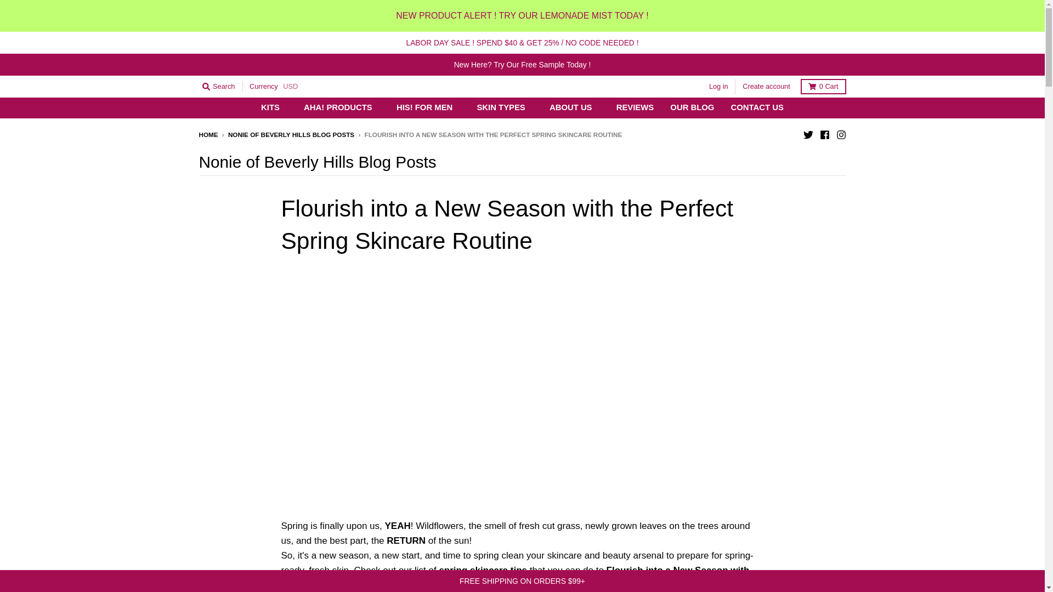 Image resolution: width=1053 pixels, height=592 pixels. Describe the element at coordinates (823, 86) in the screenshot. I see `0 Cart` at that location.